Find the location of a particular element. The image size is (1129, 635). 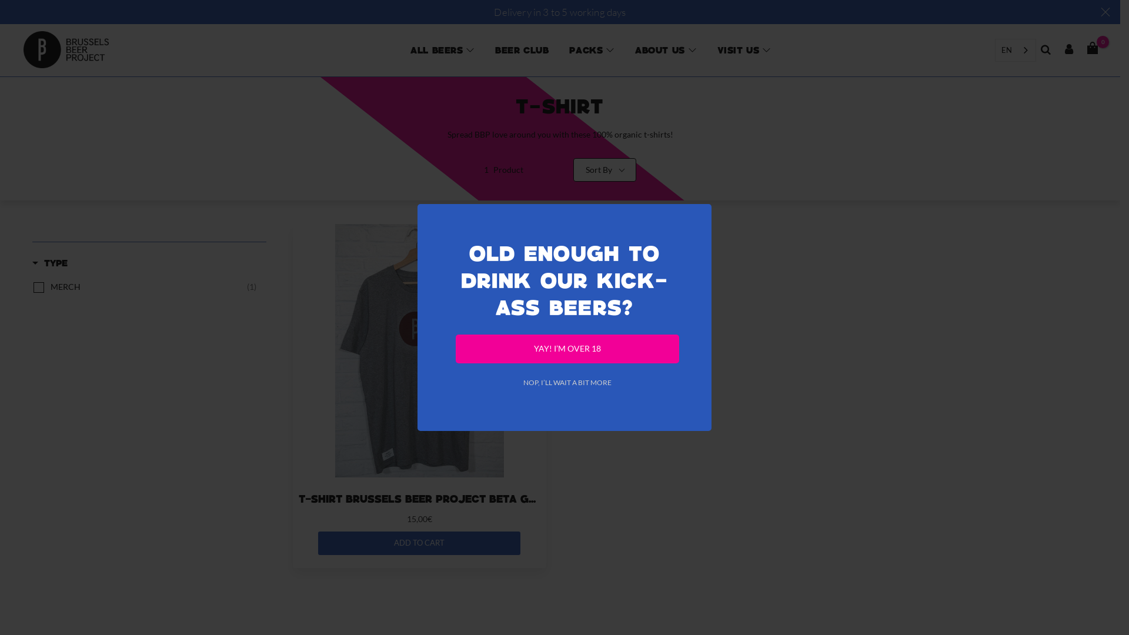

BEER CLUB is located at coordinates (522, 50).